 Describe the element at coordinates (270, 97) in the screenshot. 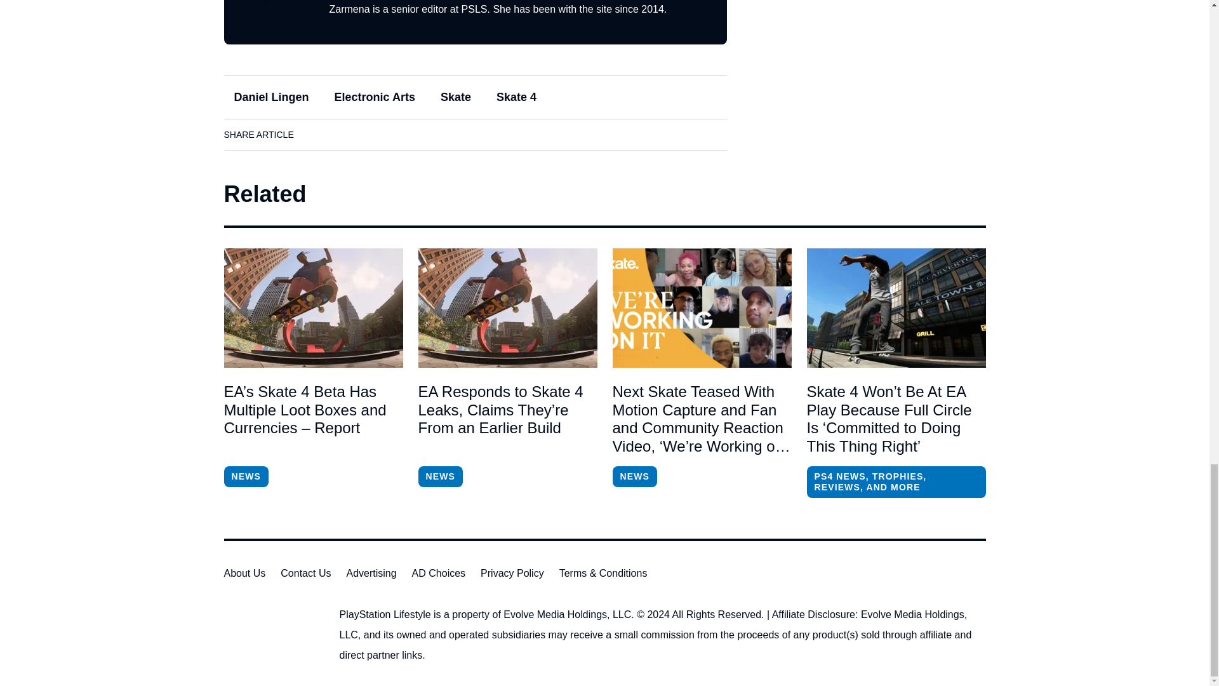

I see `Daniel Lingen` at that location.